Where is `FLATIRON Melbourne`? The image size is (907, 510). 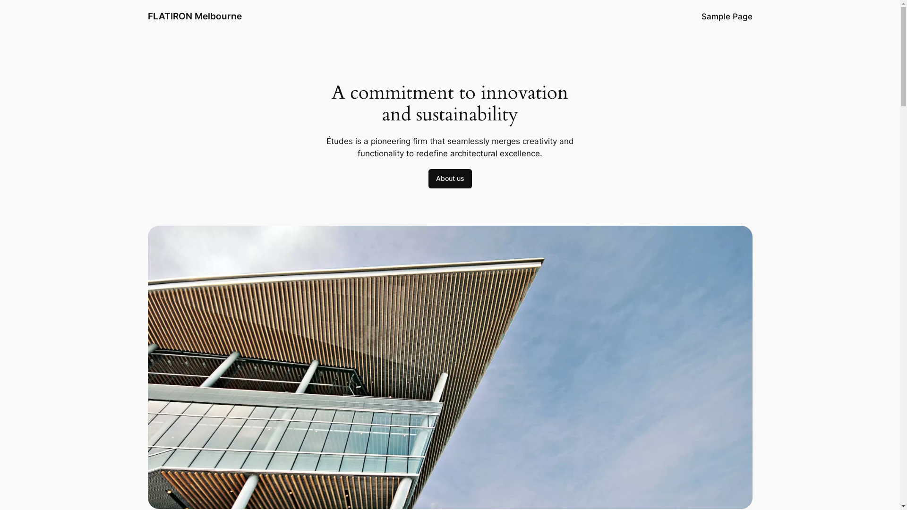 FLATIRON Melbourne is located at coordinates (195, 16).